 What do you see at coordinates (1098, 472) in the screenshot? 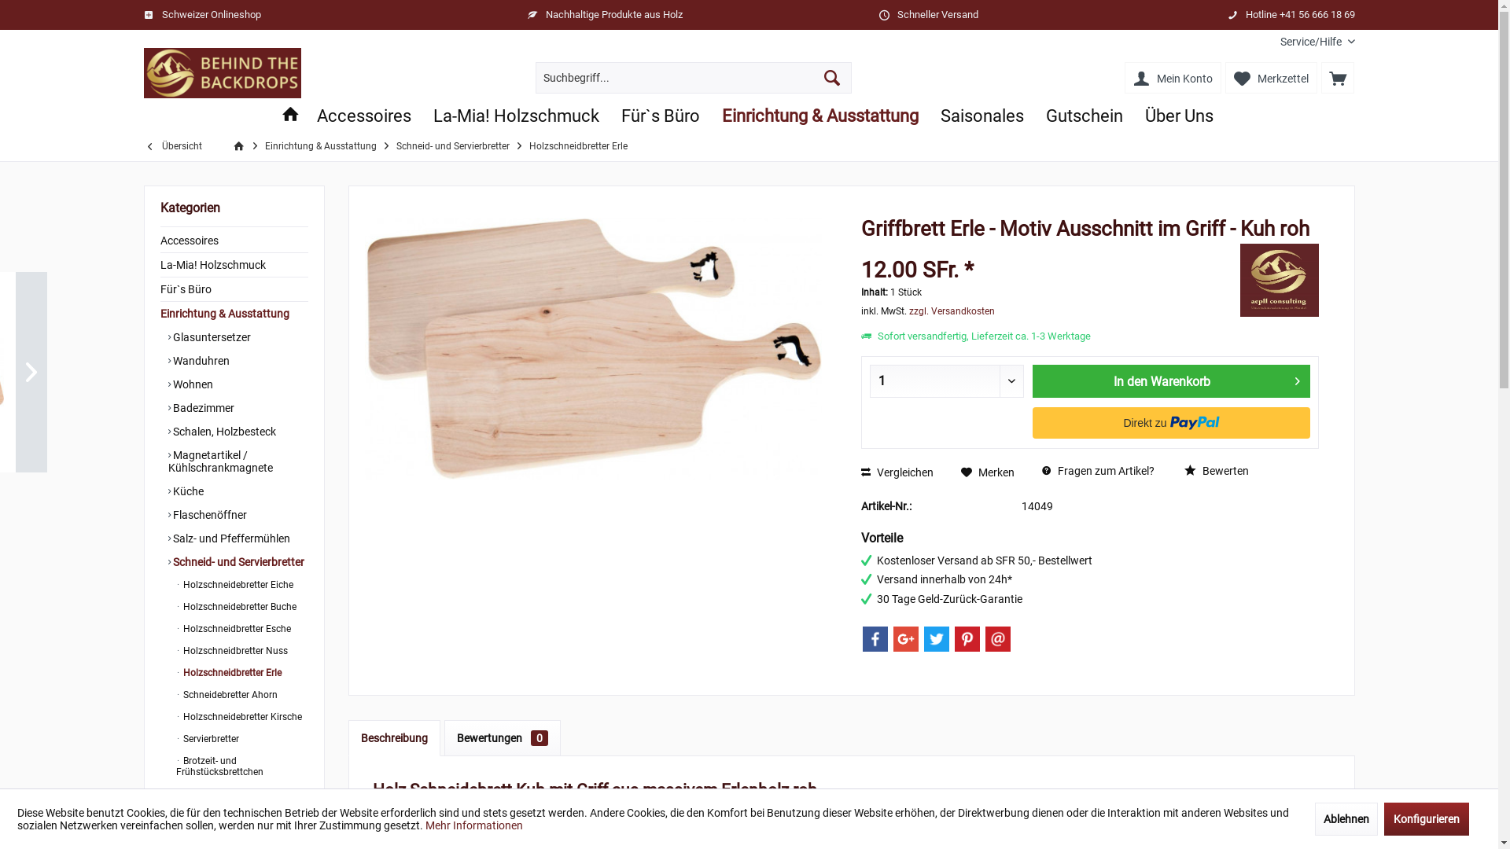
I see `Fragen zum Artikel?` at bounding box center [1098, 472].